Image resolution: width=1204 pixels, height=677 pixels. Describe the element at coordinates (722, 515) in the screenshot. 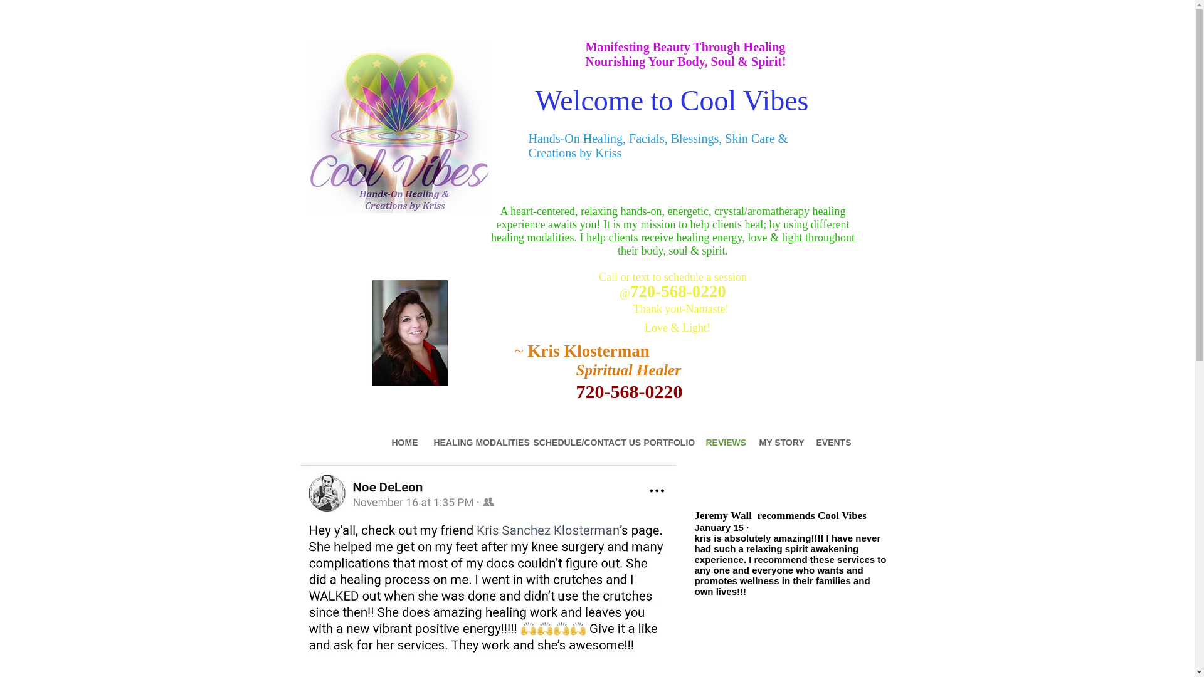

I see `Jeremy Wall` at that location.